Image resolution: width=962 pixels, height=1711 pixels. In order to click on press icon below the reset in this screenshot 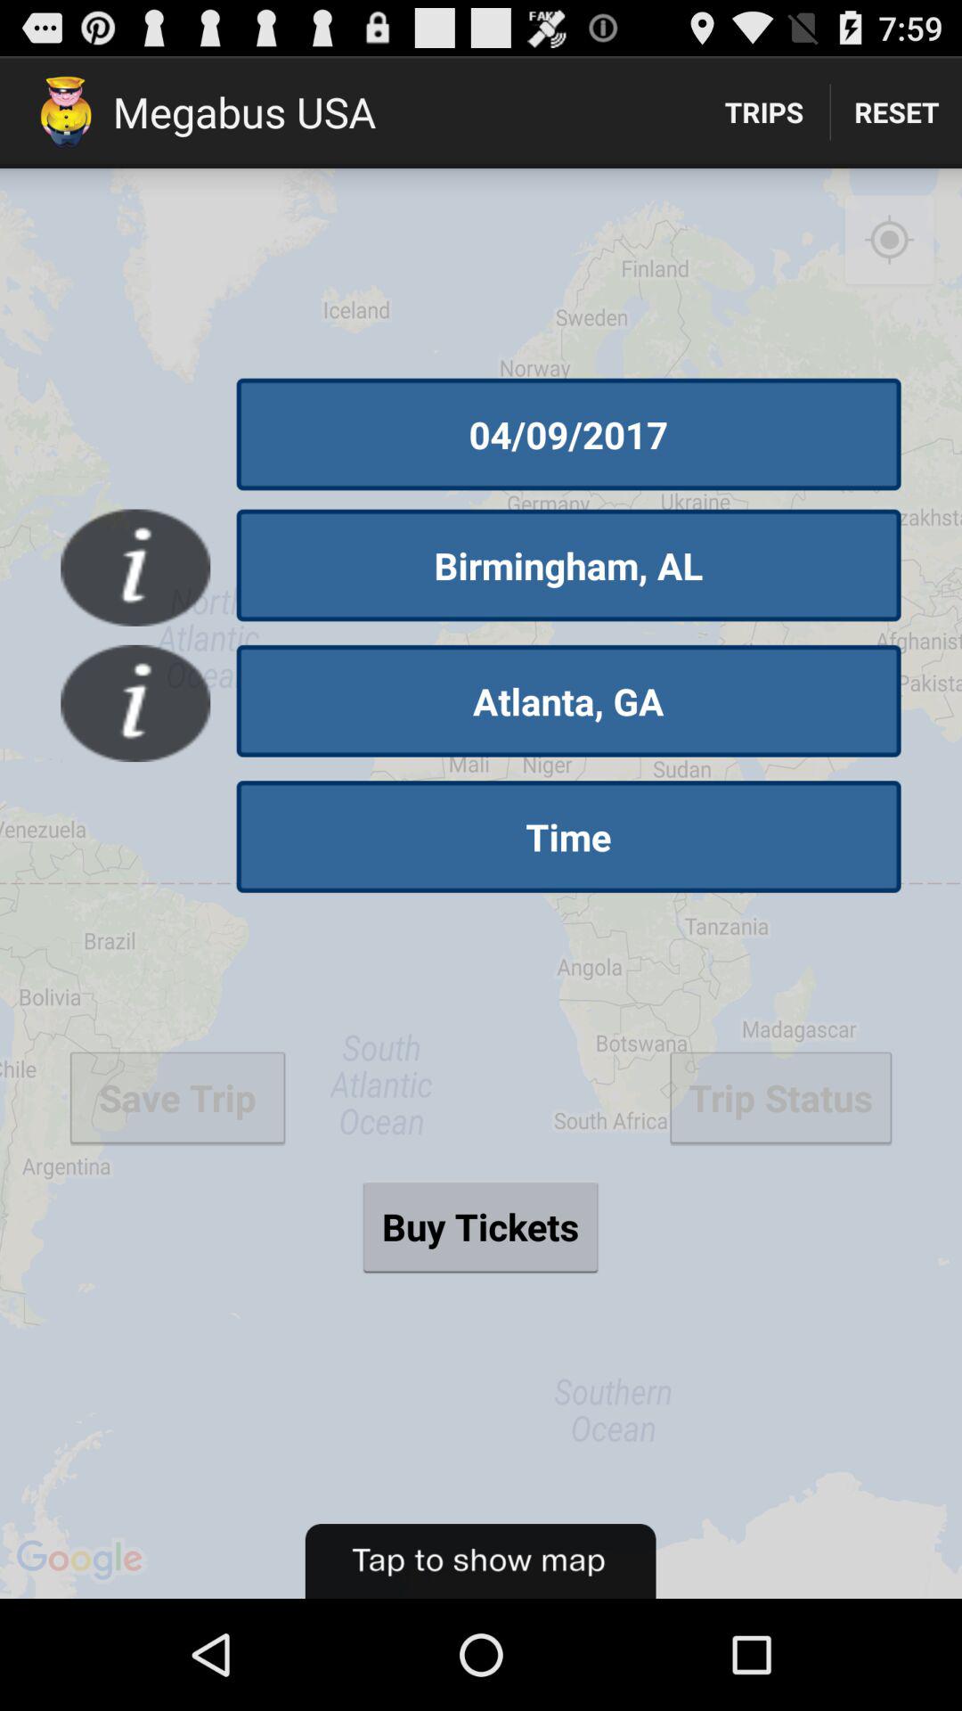, I will do `click(889, 241)`.